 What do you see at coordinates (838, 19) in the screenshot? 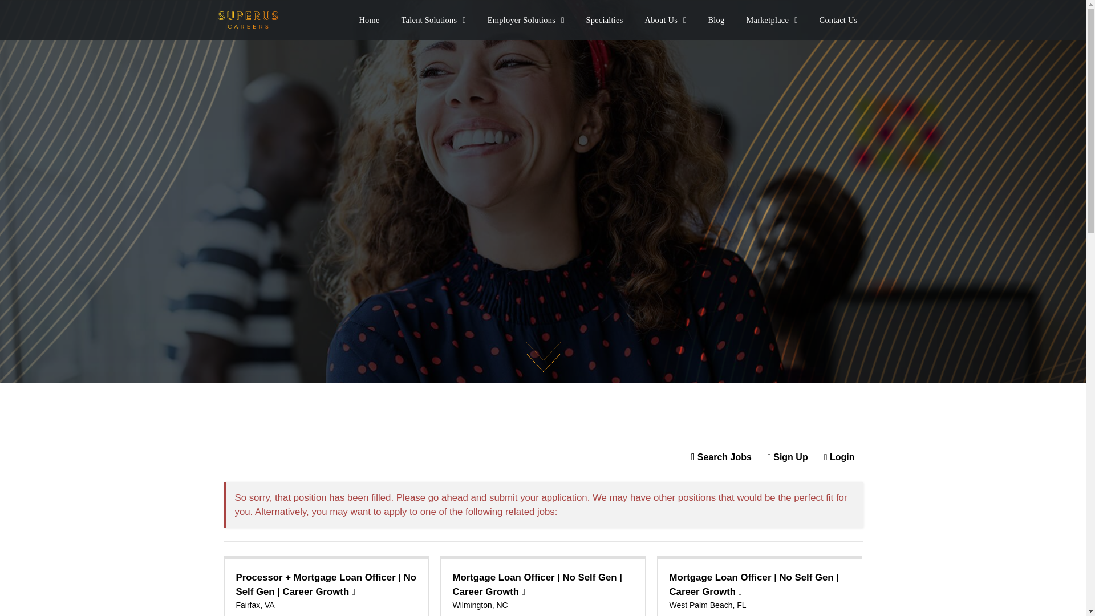
I see `Contact Us` at bounding box center [838, 19].